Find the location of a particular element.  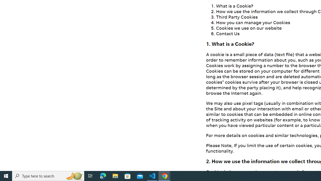

How you can manage your Cookies is located at coordinates (253, 22).